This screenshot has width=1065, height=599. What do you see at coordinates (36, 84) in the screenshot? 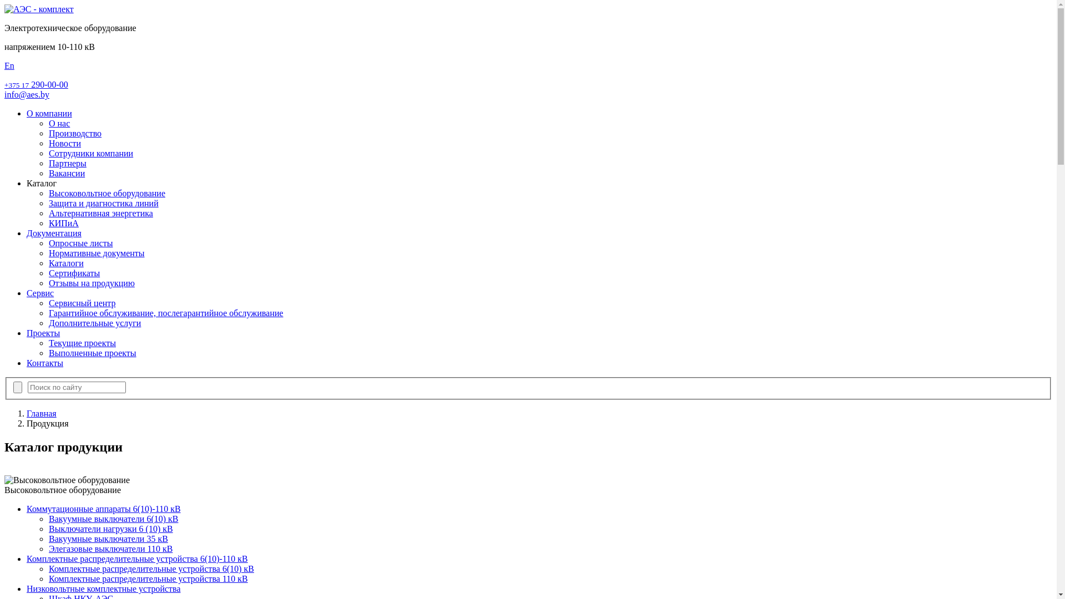
I see `+375 17 290-00-00` at bounding box center [36, 84].